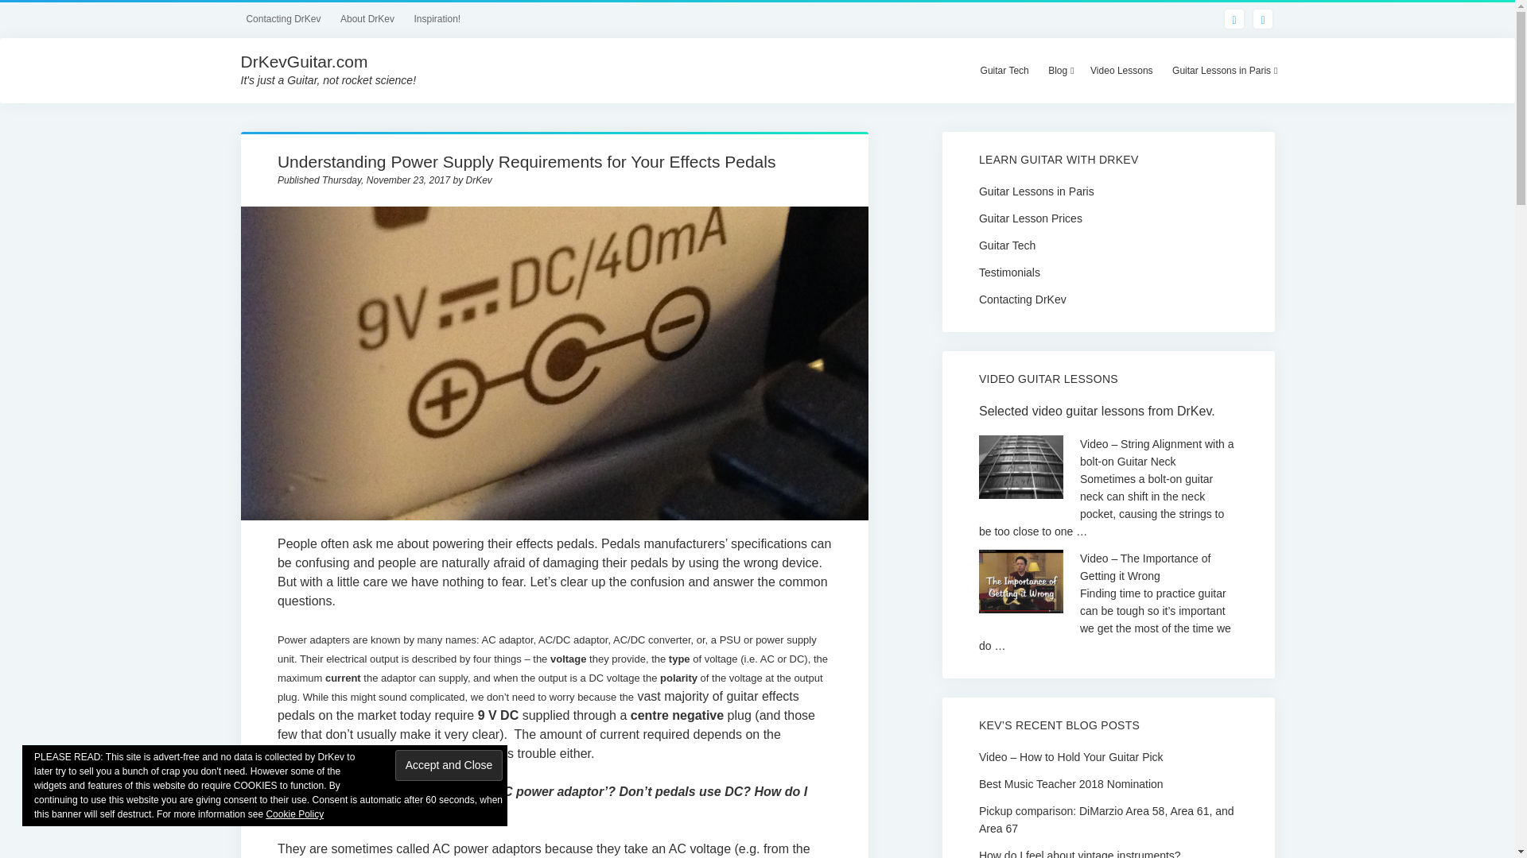  Describe the element at coordinates (1121, 70) in the screenshot. I see `Video Lessons and more!` at that location.